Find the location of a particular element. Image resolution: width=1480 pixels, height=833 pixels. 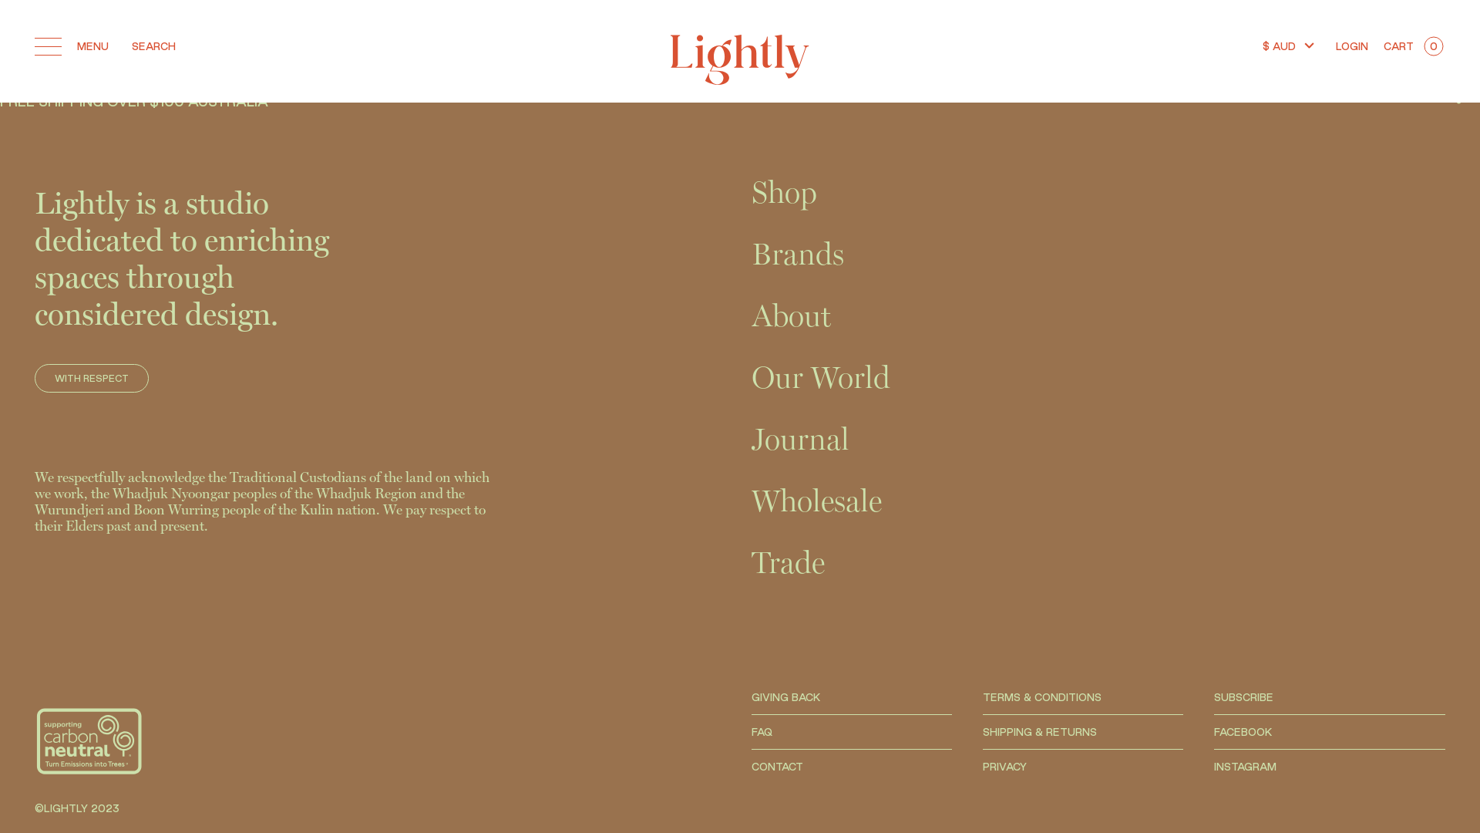

INSTAGRAM is located at coordinates (1246, 767).